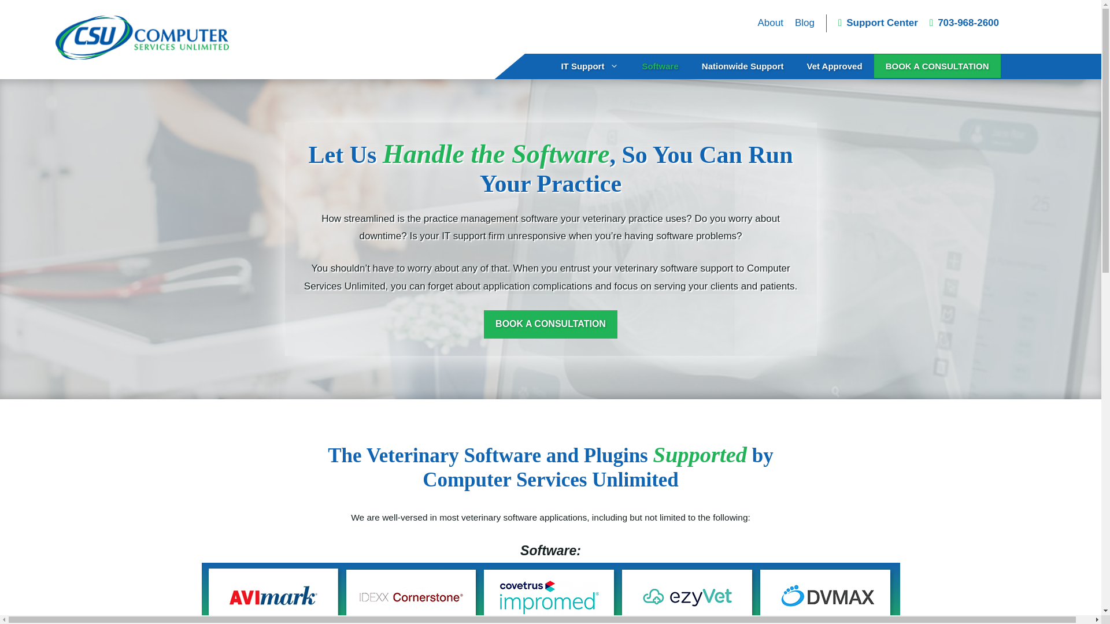 The width and height of the screenshot is (1110, 624). Describe the element at coordinates (964, 23) in the screenshot. I see `703-968-2600` at that location.